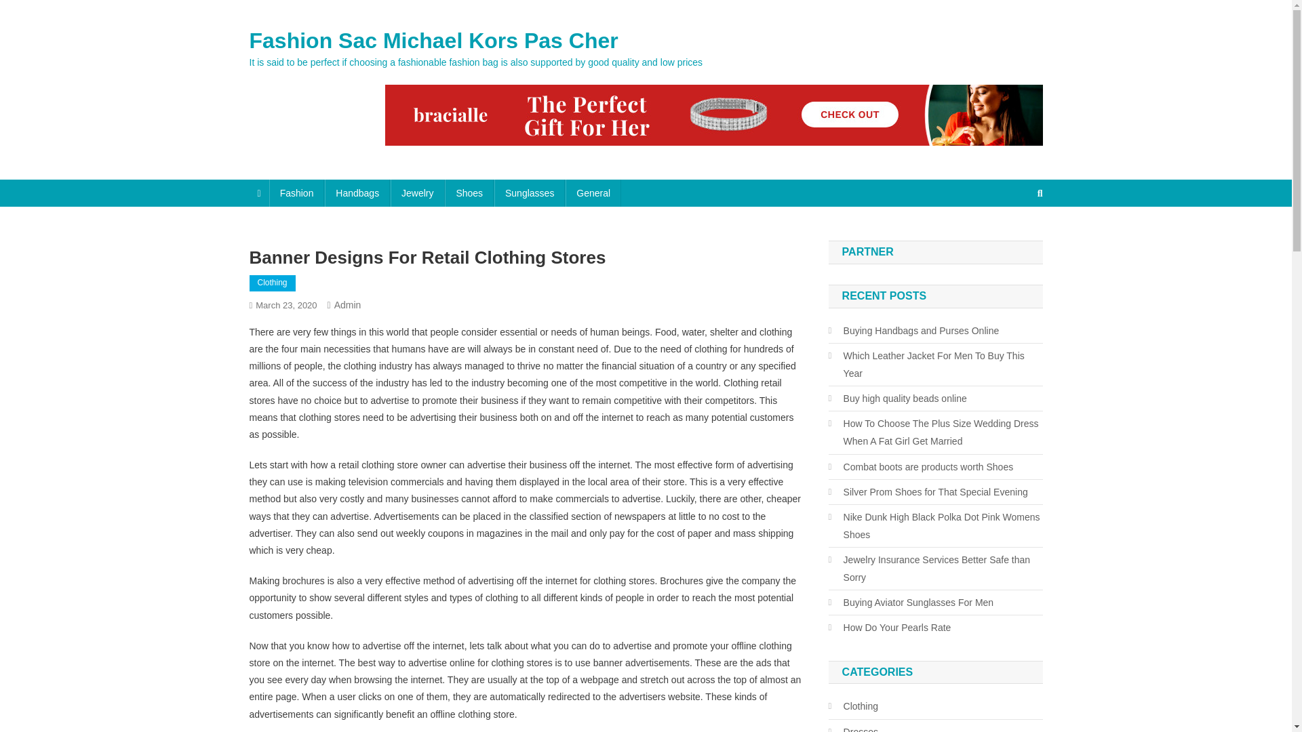 The width and height of the screenshot is (1302, 732). What do you see at coordinates (417, 192) in the screenshot?
I see `Jewelry` at bounding box center [417, 192].